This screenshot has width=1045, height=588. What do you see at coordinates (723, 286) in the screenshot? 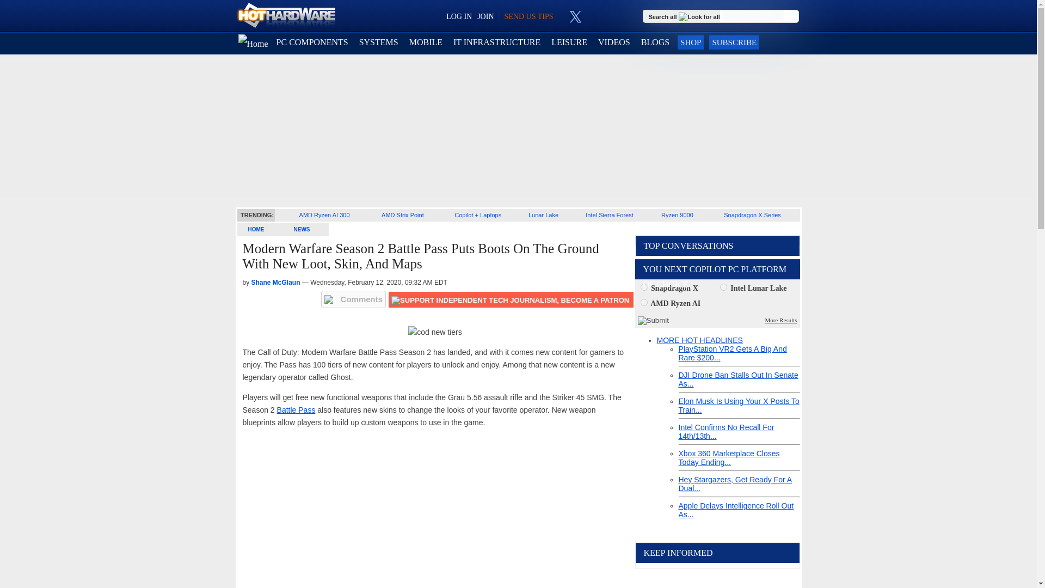
I see `758` at bounding box center [723, 286].